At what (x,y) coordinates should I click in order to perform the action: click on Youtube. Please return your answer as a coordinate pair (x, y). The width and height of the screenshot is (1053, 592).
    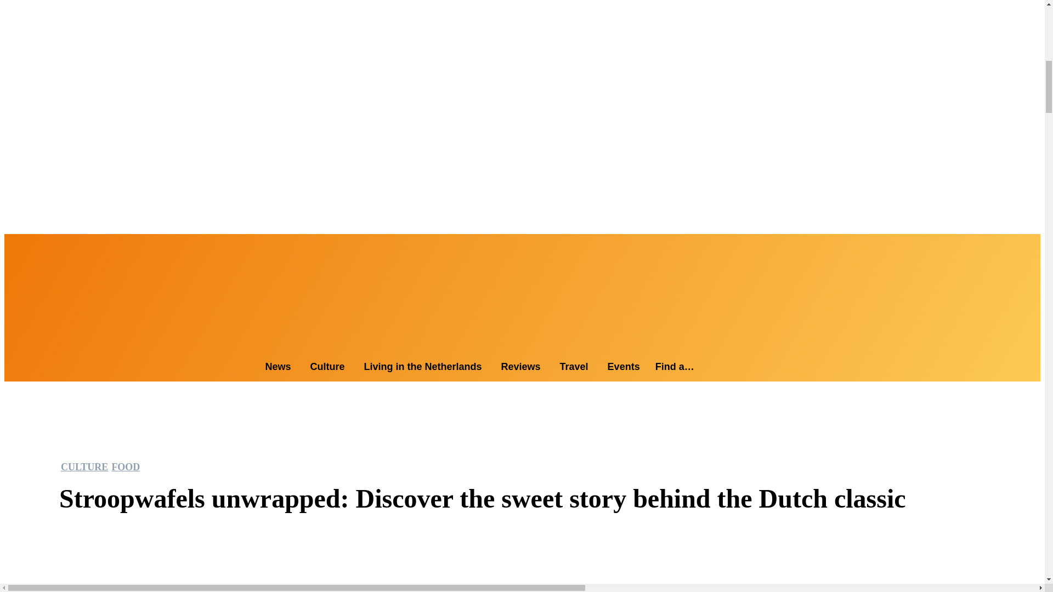
    Looking at the image, I should click on (60, 246).